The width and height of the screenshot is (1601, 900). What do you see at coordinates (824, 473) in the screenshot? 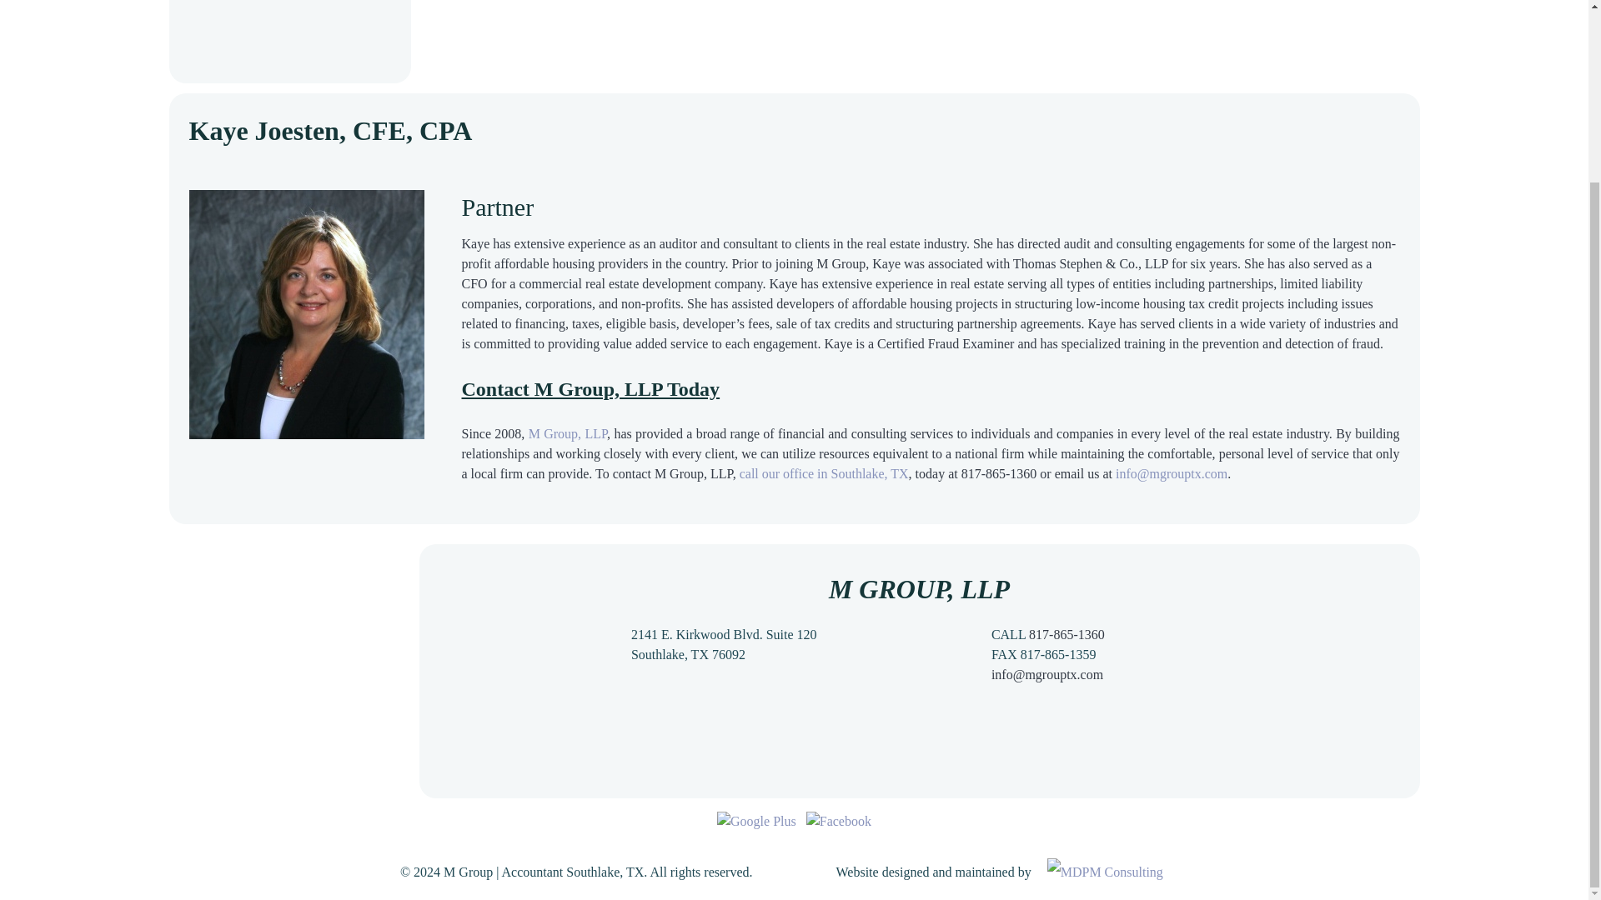
I see `call our office in Southlake, TX` at bounding box center [824, 473].